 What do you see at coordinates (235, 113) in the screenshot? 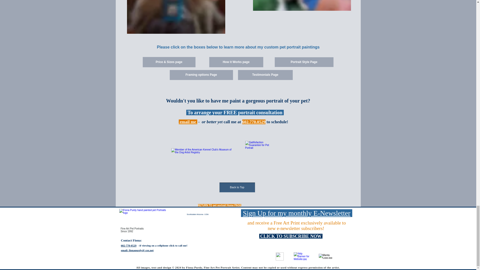
I see ` To arrange your FREE portrait consultation ` at bounding box center [235, 113].